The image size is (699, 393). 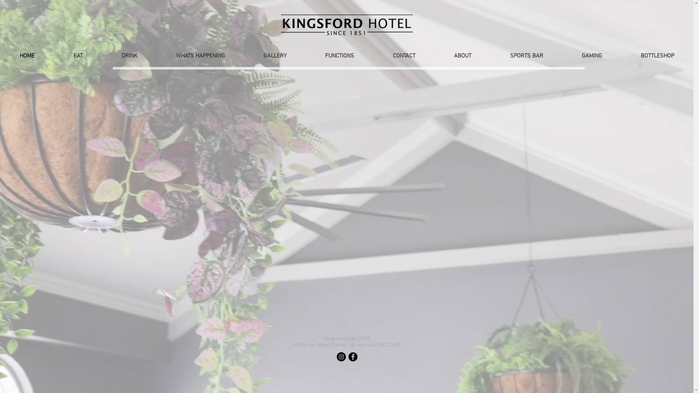 I want to click on WHATS HAPPENING, so click(x=201, y=56).